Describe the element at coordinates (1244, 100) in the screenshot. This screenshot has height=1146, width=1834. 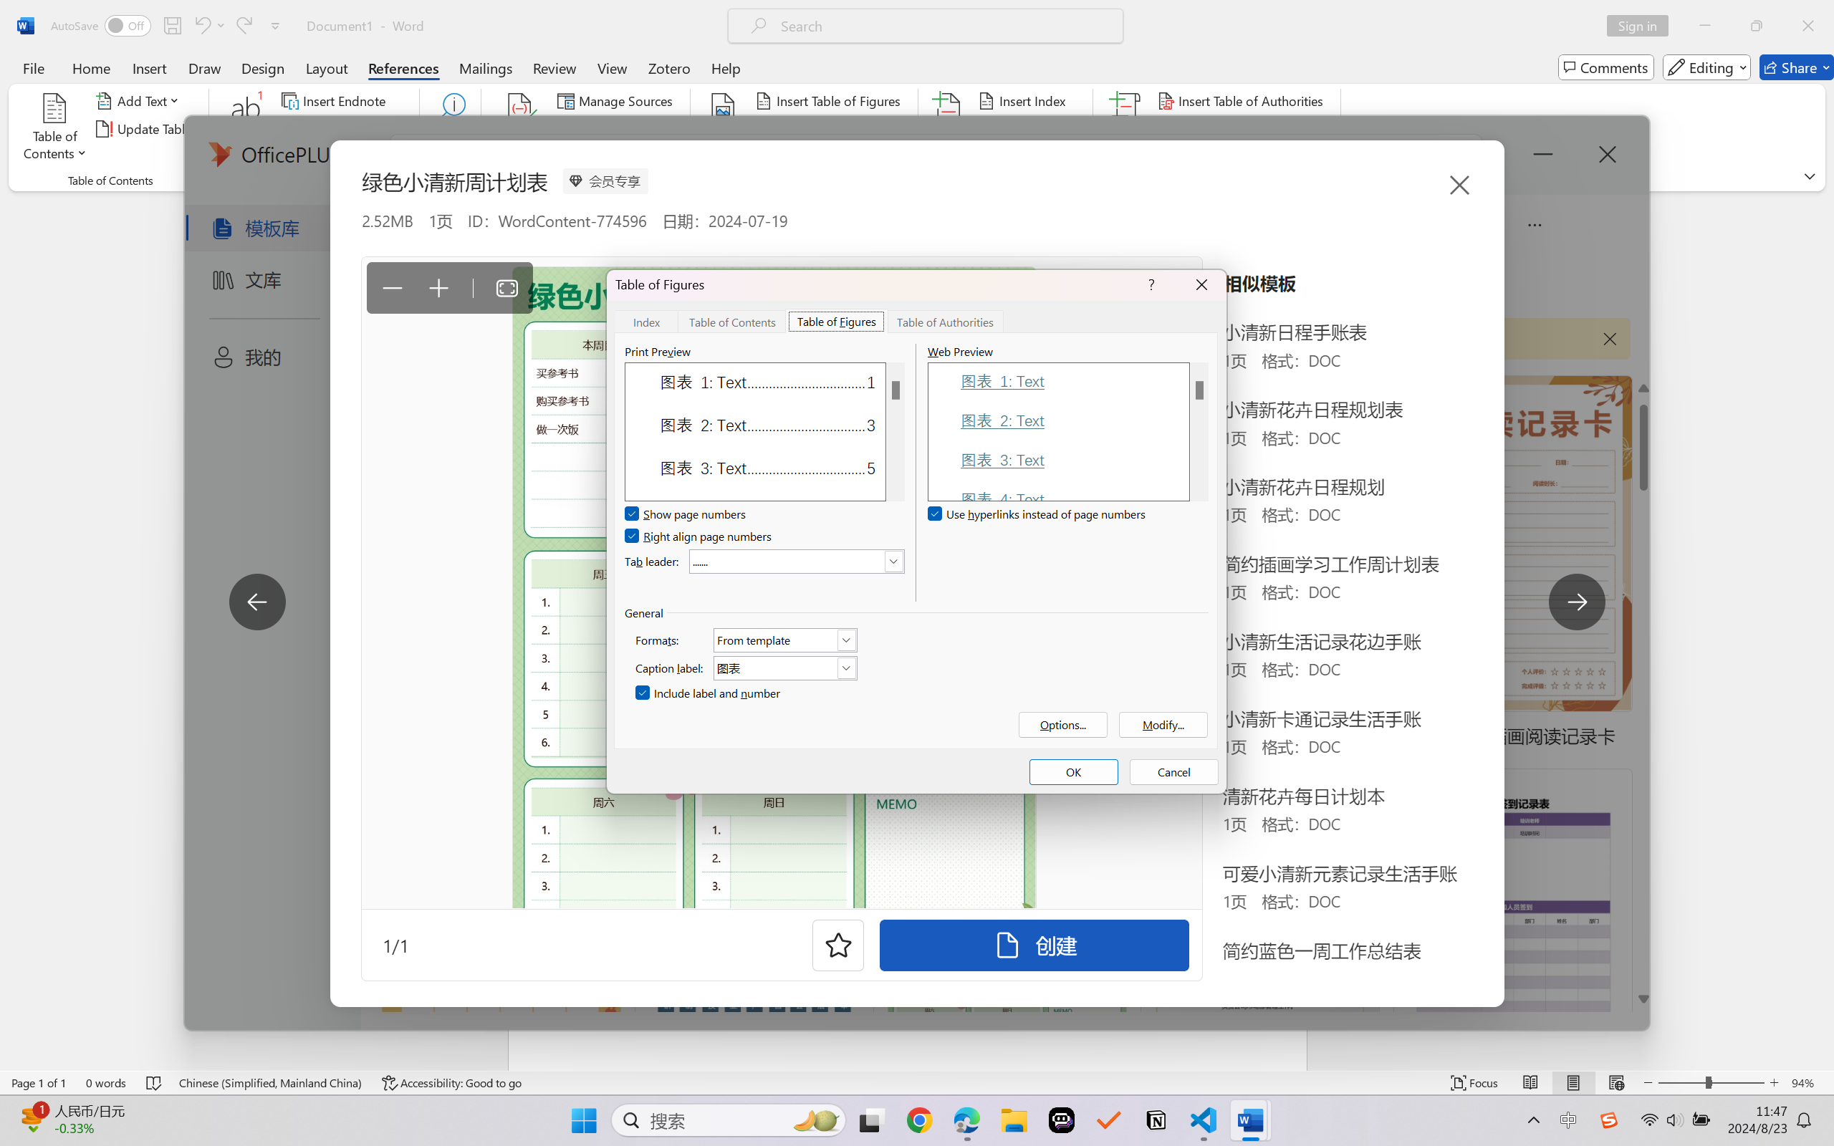
I see `Insert Table of Authorities...` at that location.